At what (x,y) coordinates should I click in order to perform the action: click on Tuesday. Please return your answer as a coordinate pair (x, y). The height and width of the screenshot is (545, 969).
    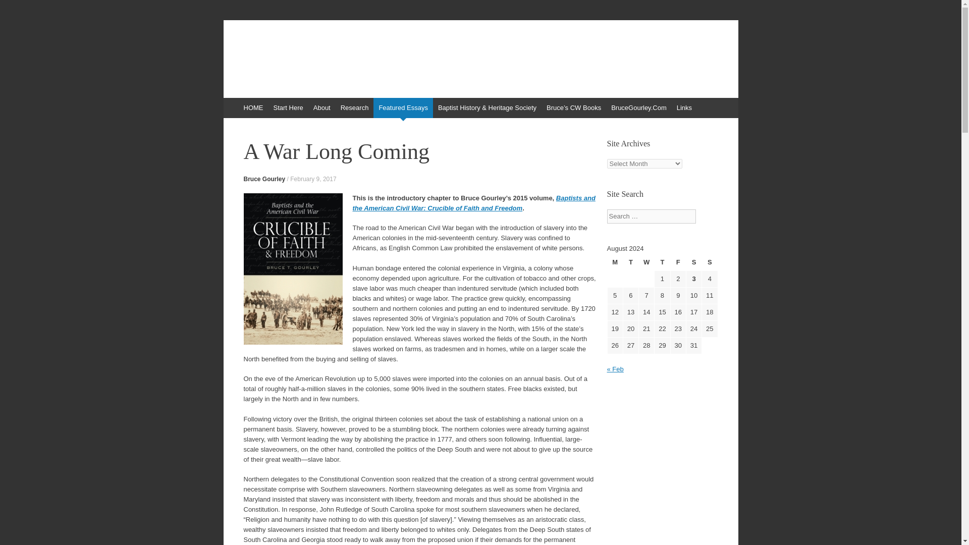
    Looking at the image, I should click on (631, 262).